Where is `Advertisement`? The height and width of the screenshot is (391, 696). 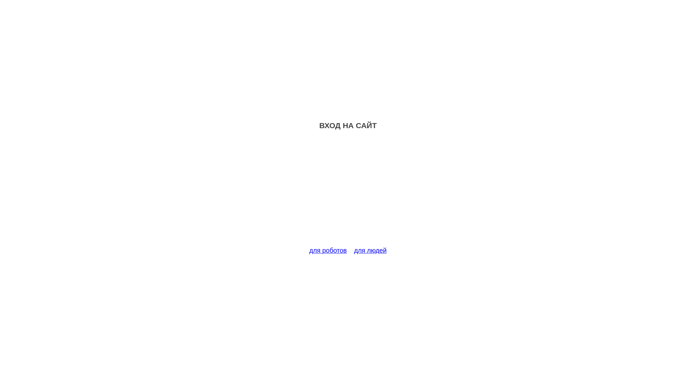 Advertisement is located at coordinates (348, 193).